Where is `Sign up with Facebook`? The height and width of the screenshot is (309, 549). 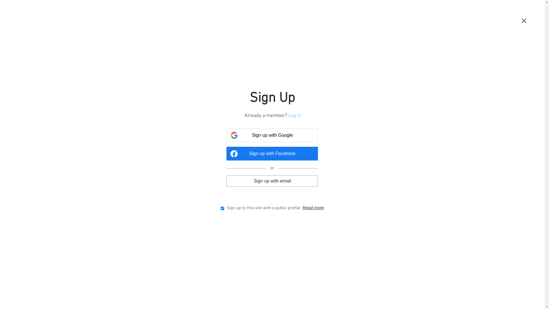
Sign up with Facebook is located at coordinates (272, 154).